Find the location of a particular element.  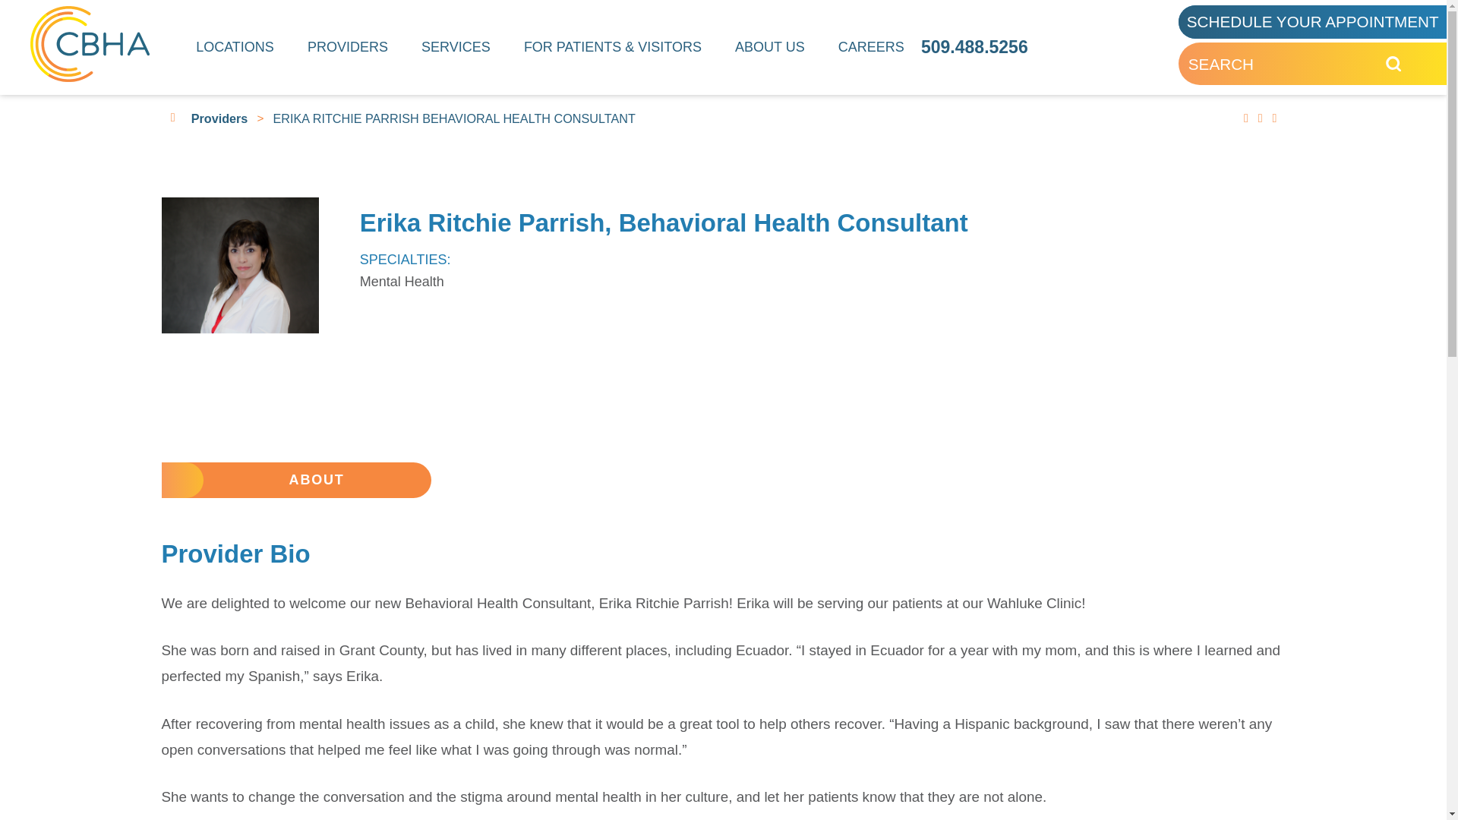

SERVICES is located at coordinates (456, 47).